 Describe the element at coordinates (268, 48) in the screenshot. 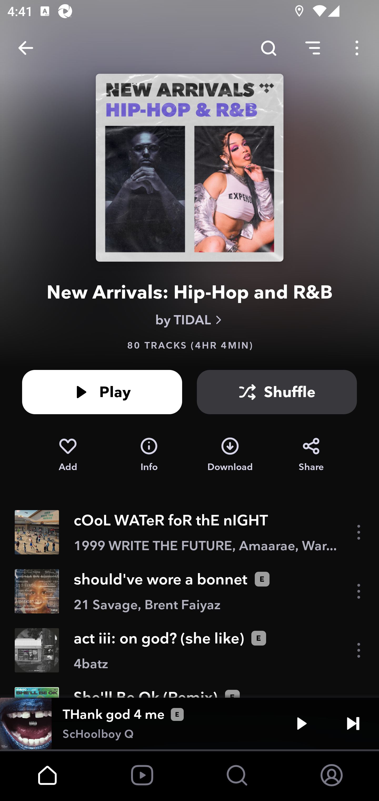

I see `Search` at that location.